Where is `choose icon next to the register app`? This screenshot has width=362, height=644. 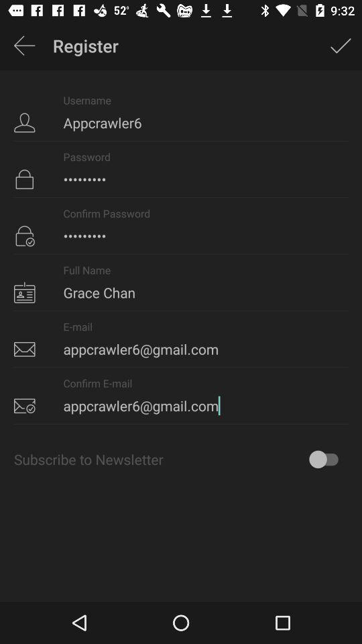 choose icon next to the register app is located at coordinates (341, 46).